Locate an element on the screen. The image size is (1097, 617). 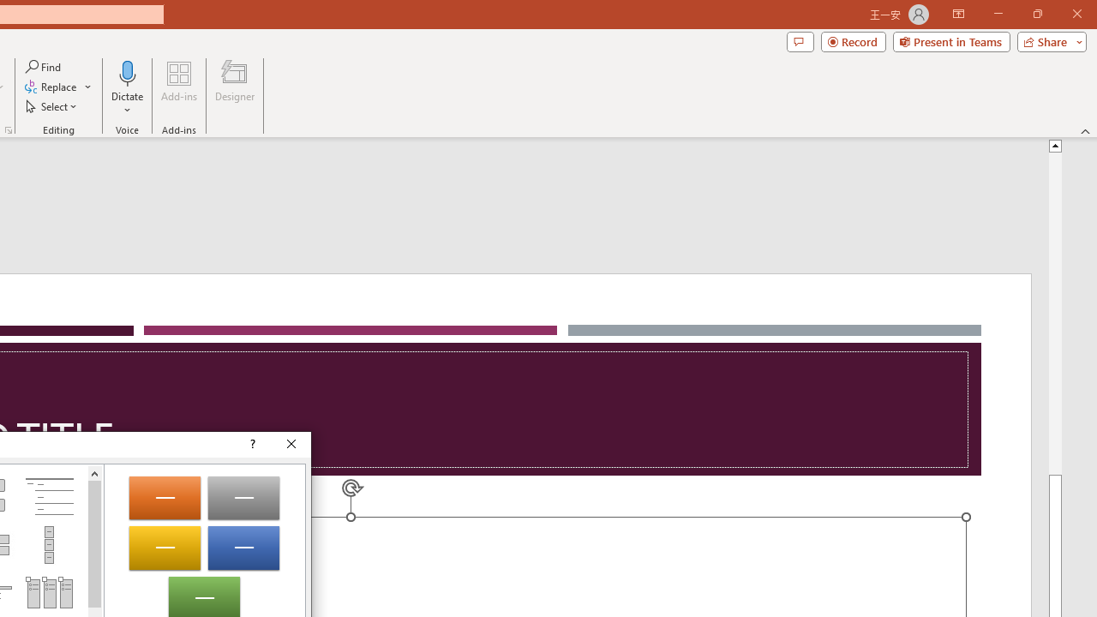
Ribbon Display Options is located at coordinates (958, 14).